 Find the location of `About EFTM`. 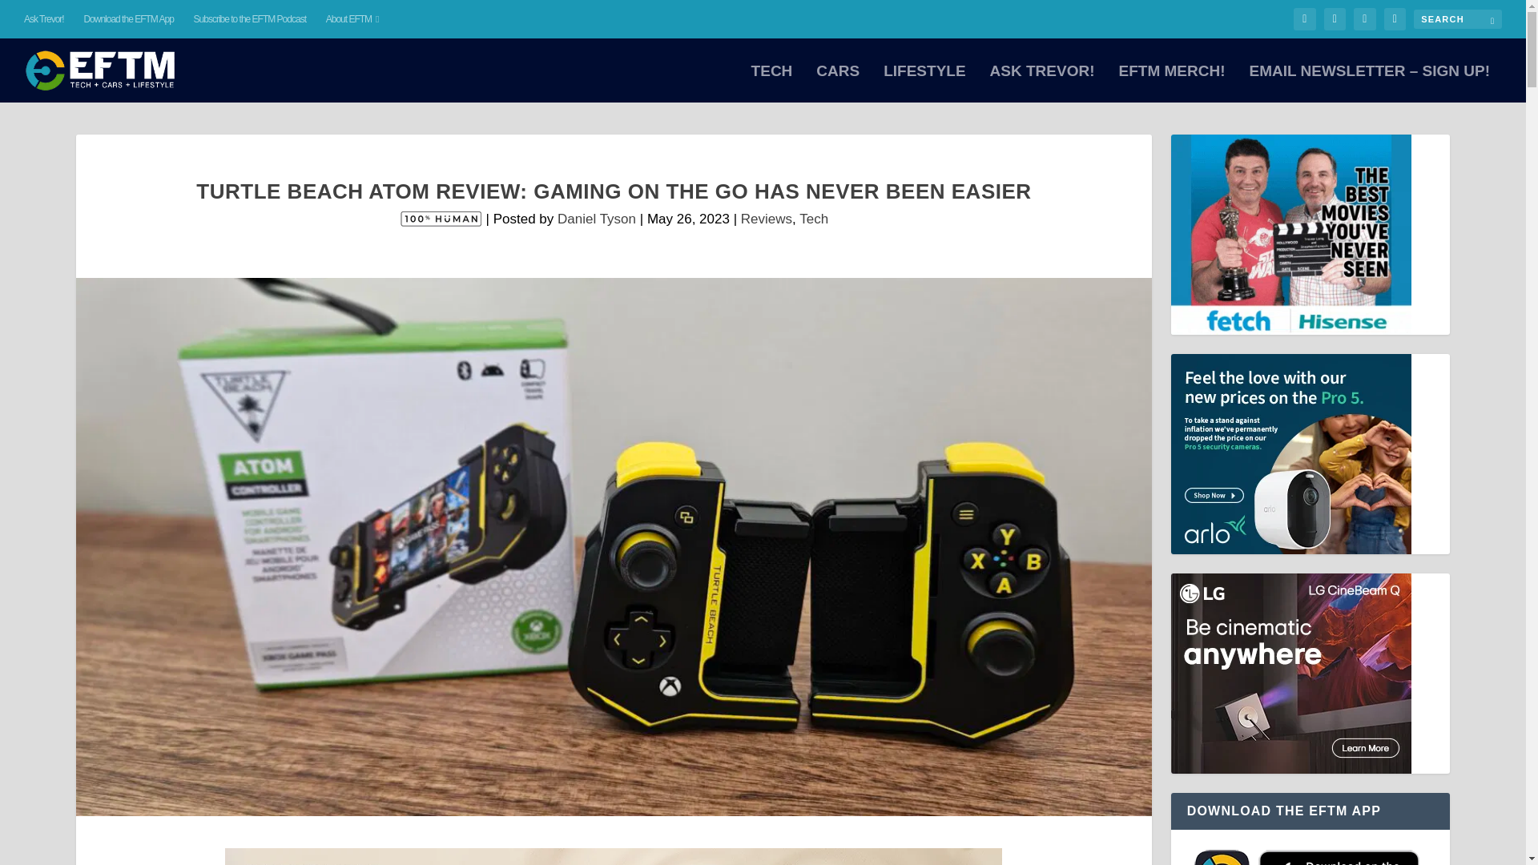

About EFTM is located at coordinates (352, 19).